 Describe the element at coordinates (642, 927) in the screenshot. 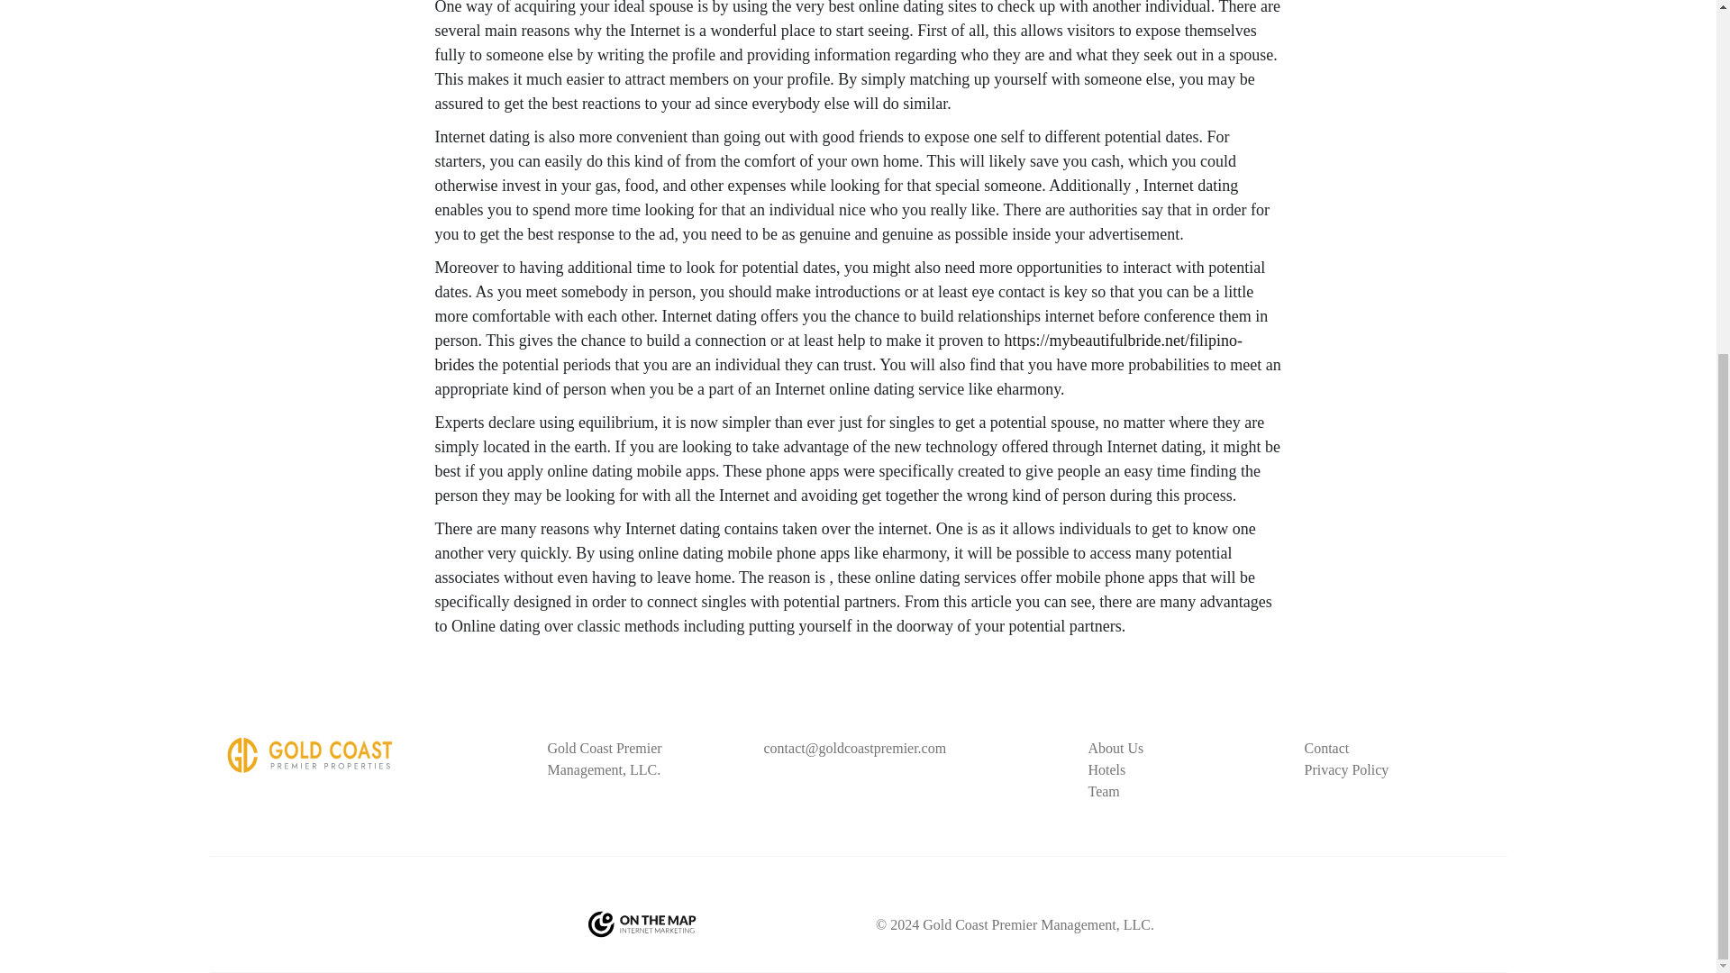

I see `Interior Design SEO` at that location.